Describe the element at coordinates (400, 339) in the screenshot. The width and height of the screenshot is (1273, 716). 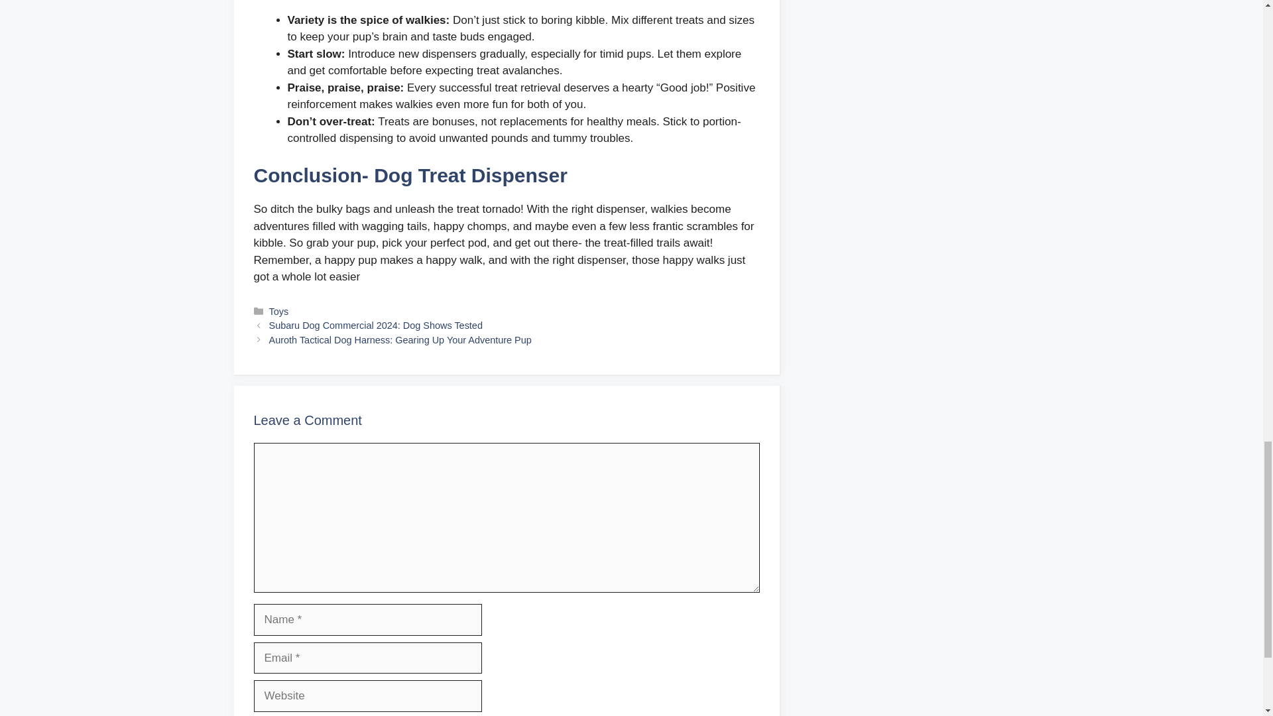
I see `Auroth Tactical Dog Harness: Gearing Up Your Adventure Pup` at that location.